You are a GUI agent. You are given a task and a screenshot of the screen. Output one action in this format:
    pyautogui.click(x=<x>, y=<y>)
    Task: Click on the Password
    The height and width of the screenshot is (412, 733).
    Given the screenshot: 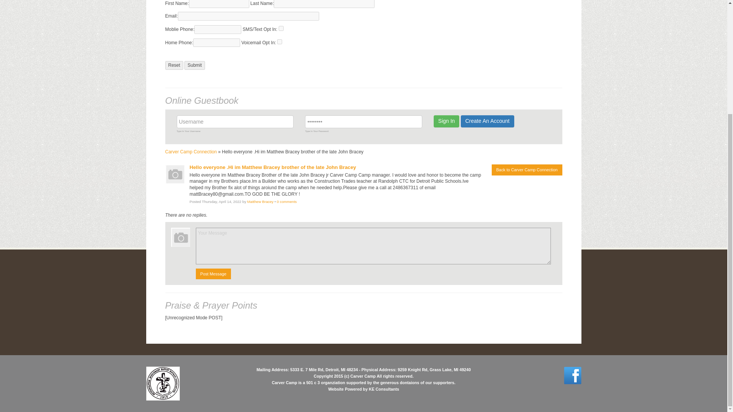 What is the action you would take?
    pyautogui.click(x=363, y=121)
    